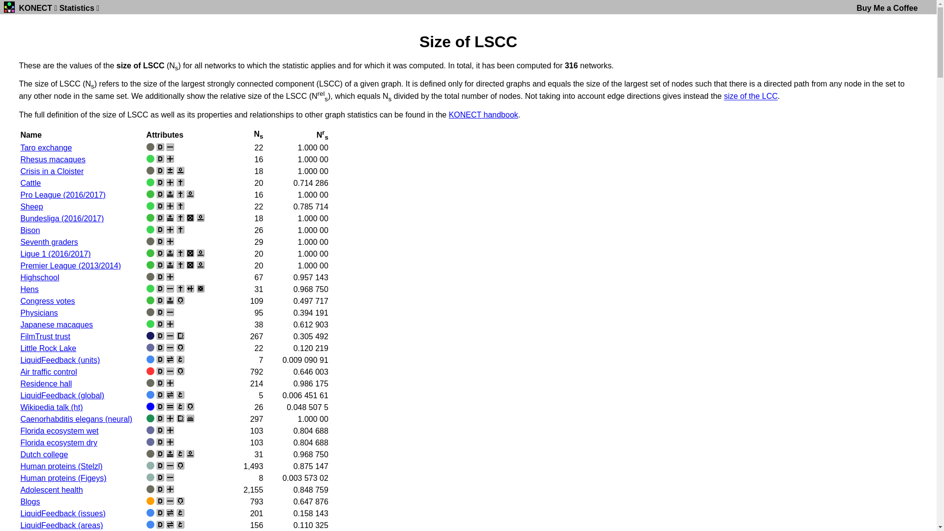 The width and height of the screenshot is (944, 531). What do you see at coordinates (180, 265) in the screenshot?
I see `Inverted edges can be interpreted as negated edges` at bounding box center [180, 265].